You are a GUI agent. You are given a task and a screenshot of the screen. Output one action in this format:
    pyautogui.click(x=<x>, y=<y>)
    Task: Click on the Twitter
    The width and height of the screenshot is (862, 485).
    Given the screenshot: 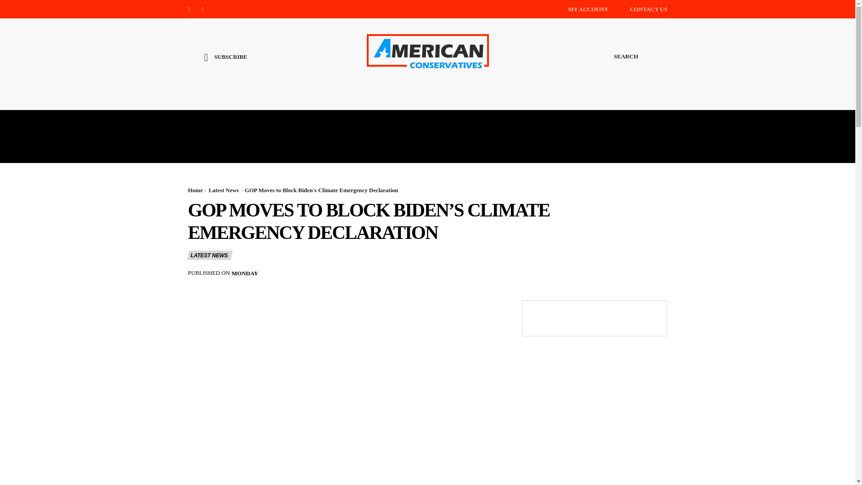 What is the action you would take?
    pyautogui.click(x=203, y=9)
    